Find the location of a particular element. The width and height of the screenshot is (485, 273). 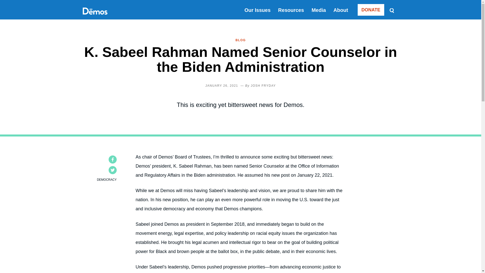

Home is located at coordinates (95, 17).